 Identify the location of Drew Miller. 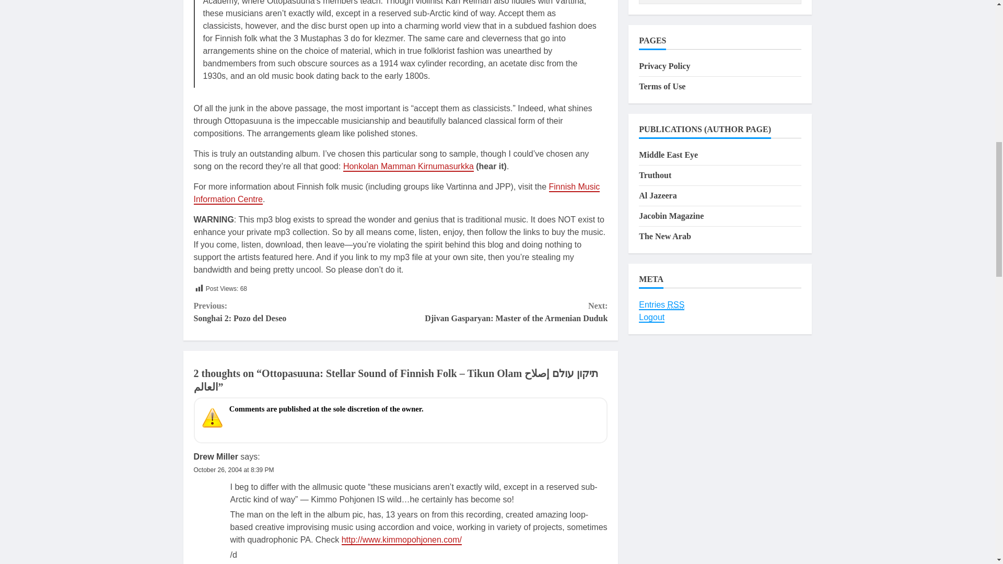
(297, 312).